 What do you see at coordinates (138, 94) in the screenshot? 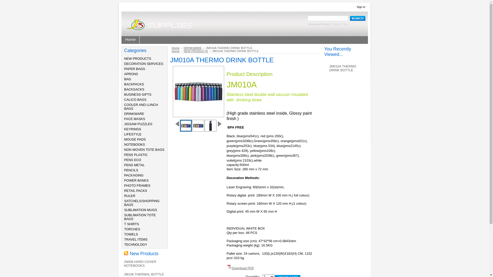
I see `BUSINESS GIFTS` at bounding box center [138, 94].